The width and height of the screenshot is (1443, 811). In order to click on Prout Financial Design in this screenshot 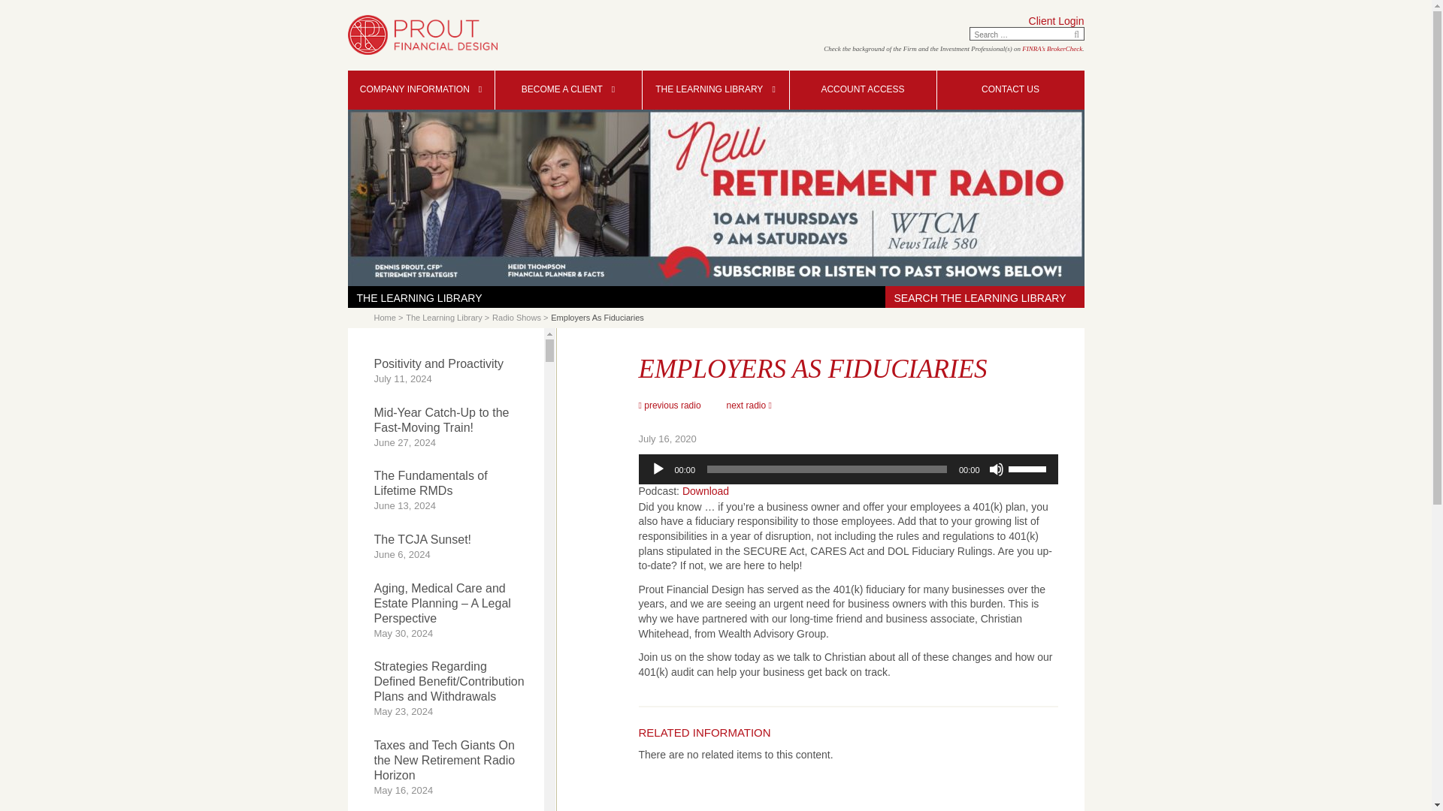, I will do `click(422, 35)`.